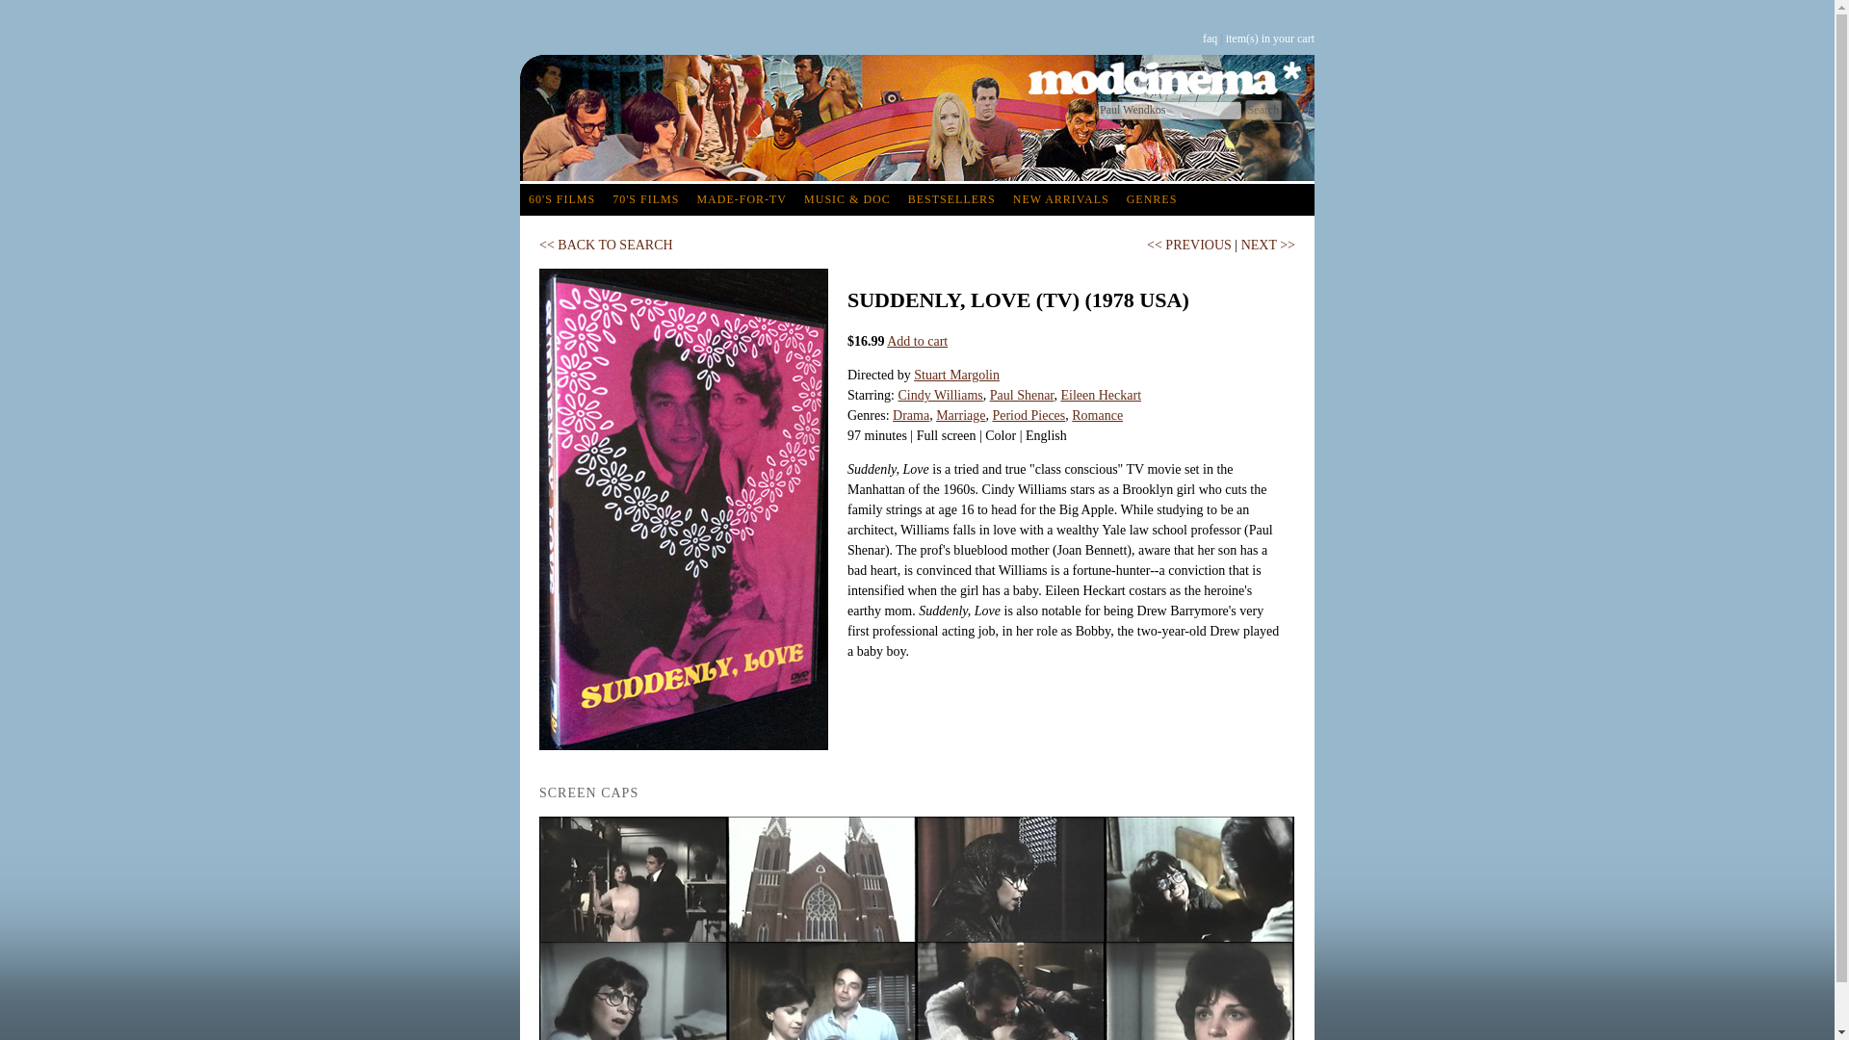 The width and height of the screenshot is (1849, 1040). I want to click on Cindy Williams, so click(939, 395).